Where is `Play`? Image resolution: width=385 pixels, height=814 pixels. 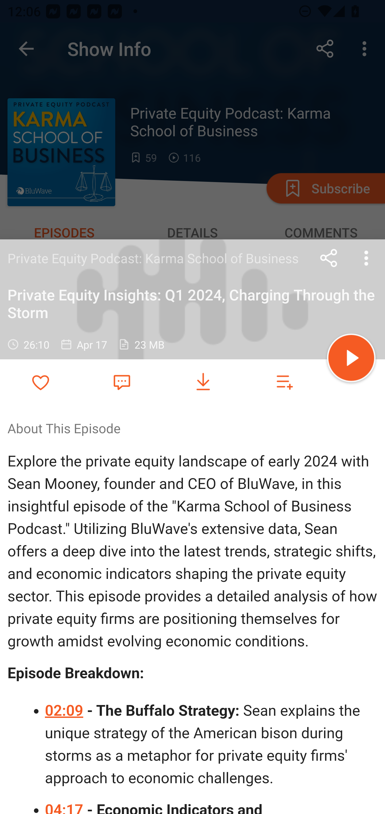
Play is located at coordinates (351, 359).